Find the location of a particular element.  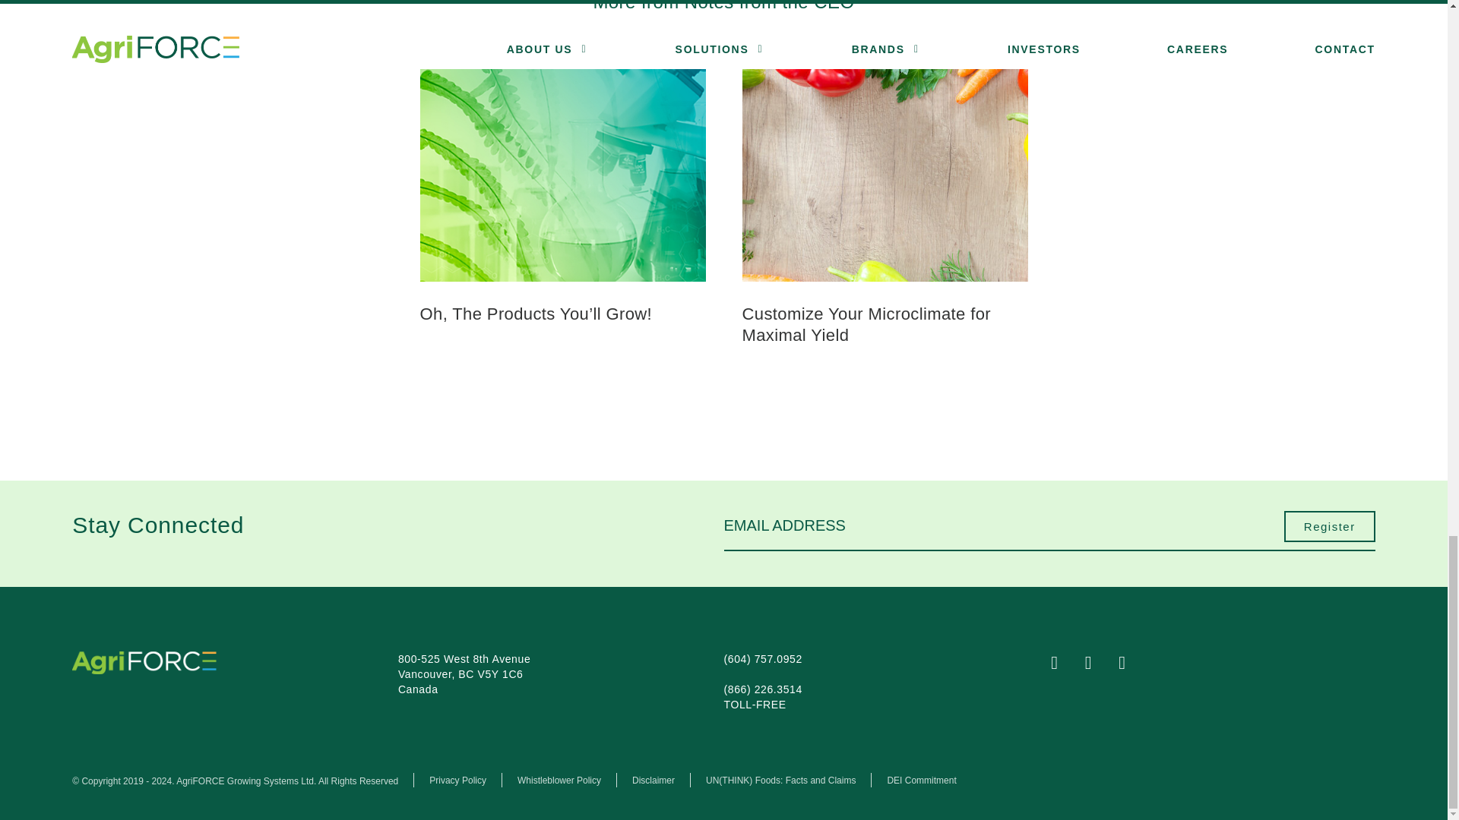

Like us on Facebook is located at coordinates (1064, 664).